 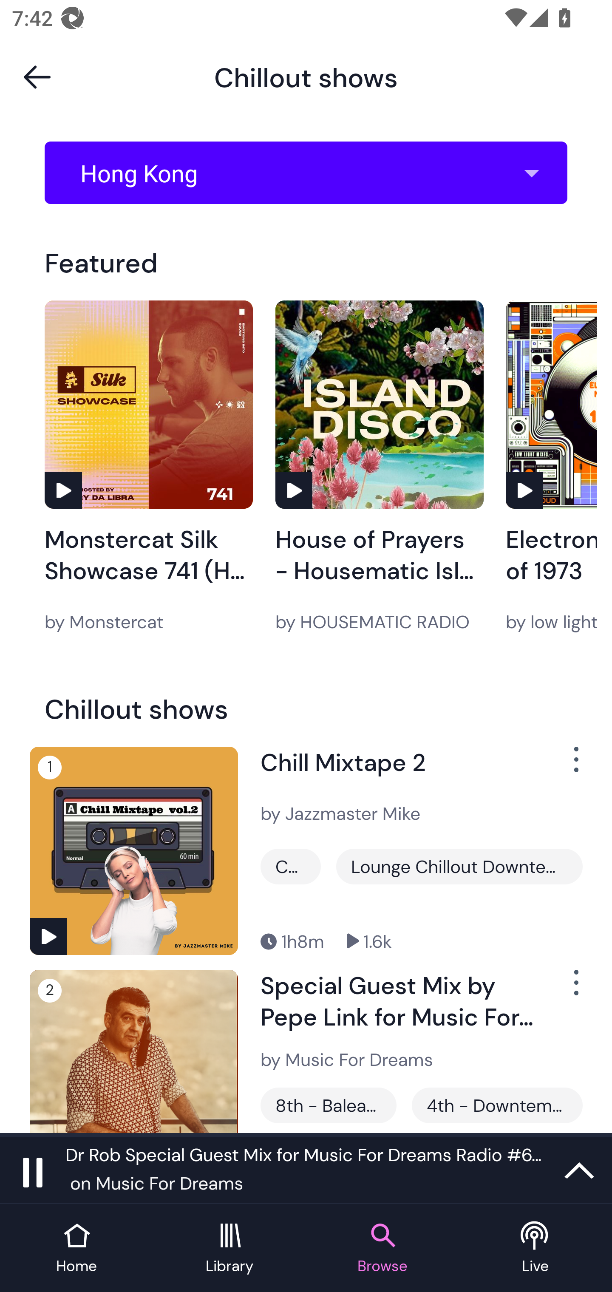 I want to click on Chill, so click(x=291, y=867).